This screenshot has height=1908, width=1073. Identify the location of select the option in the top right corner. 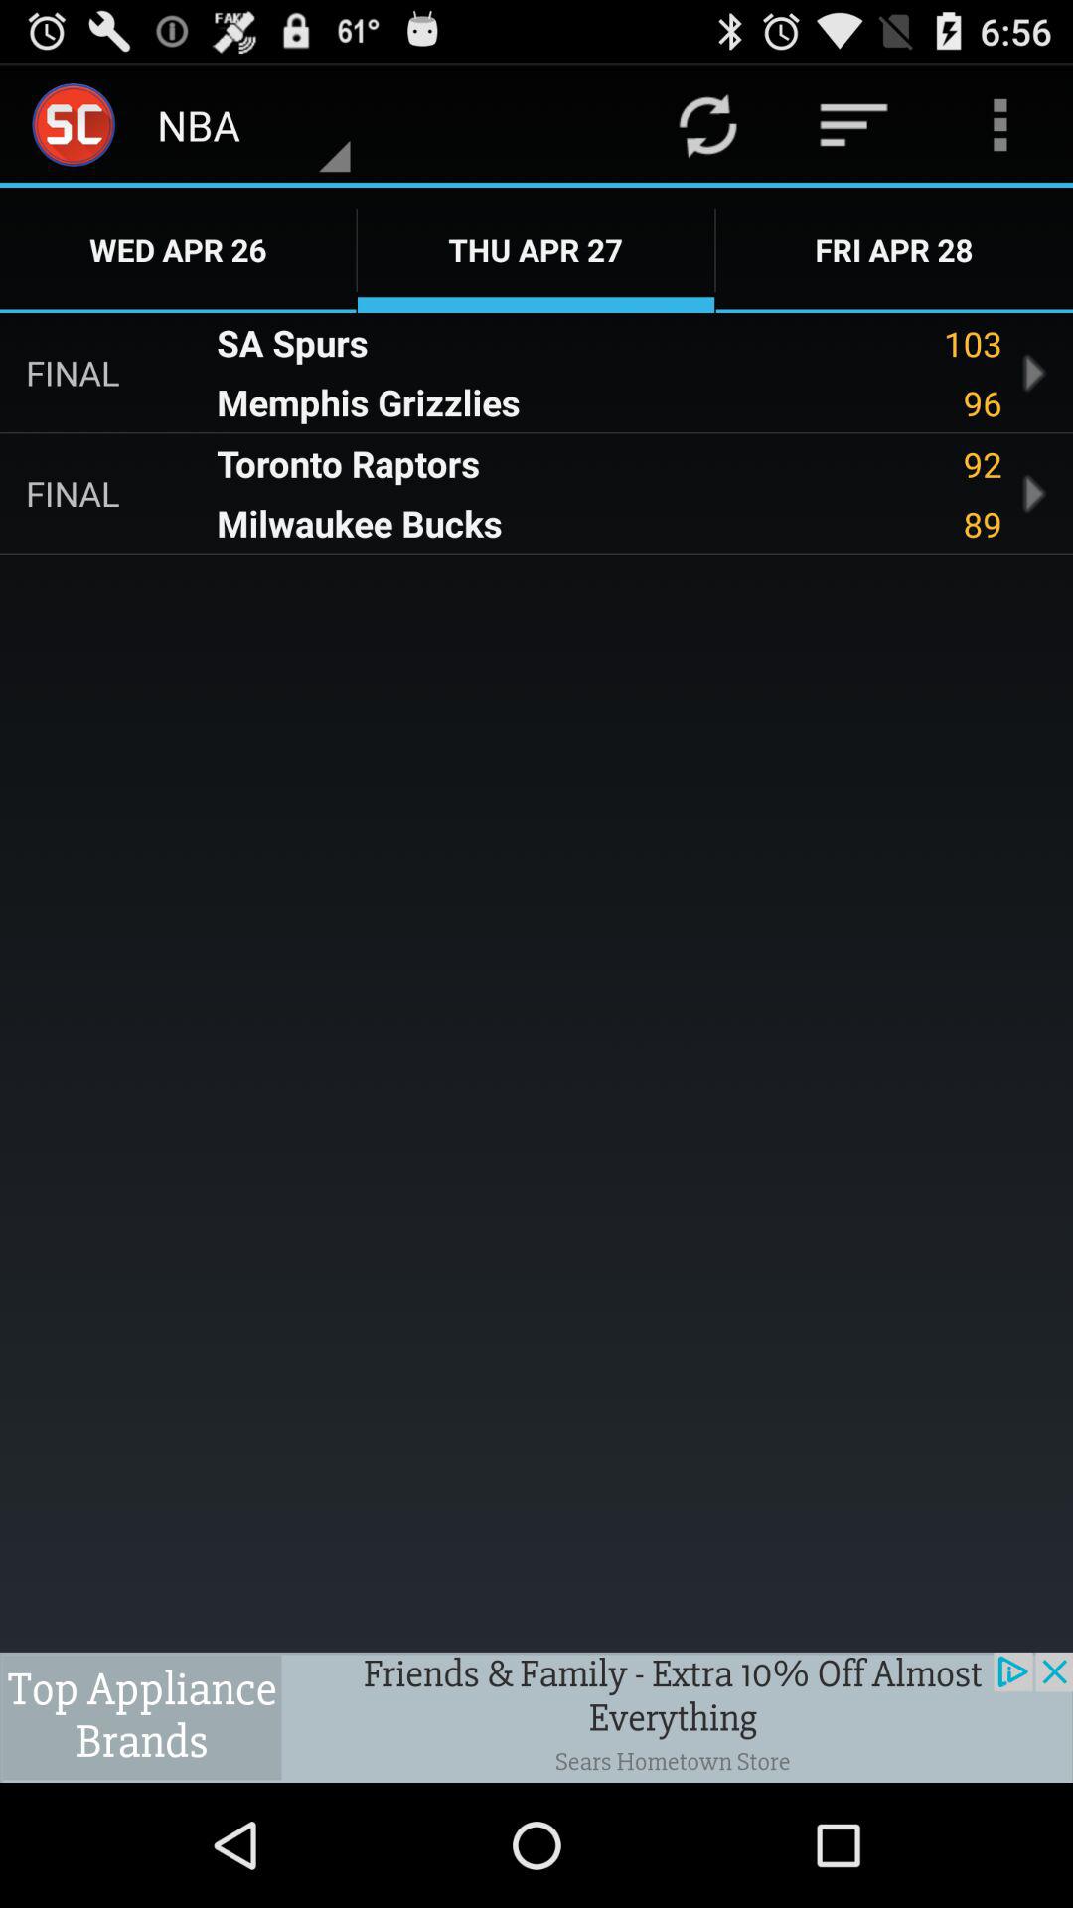
(999, 125).